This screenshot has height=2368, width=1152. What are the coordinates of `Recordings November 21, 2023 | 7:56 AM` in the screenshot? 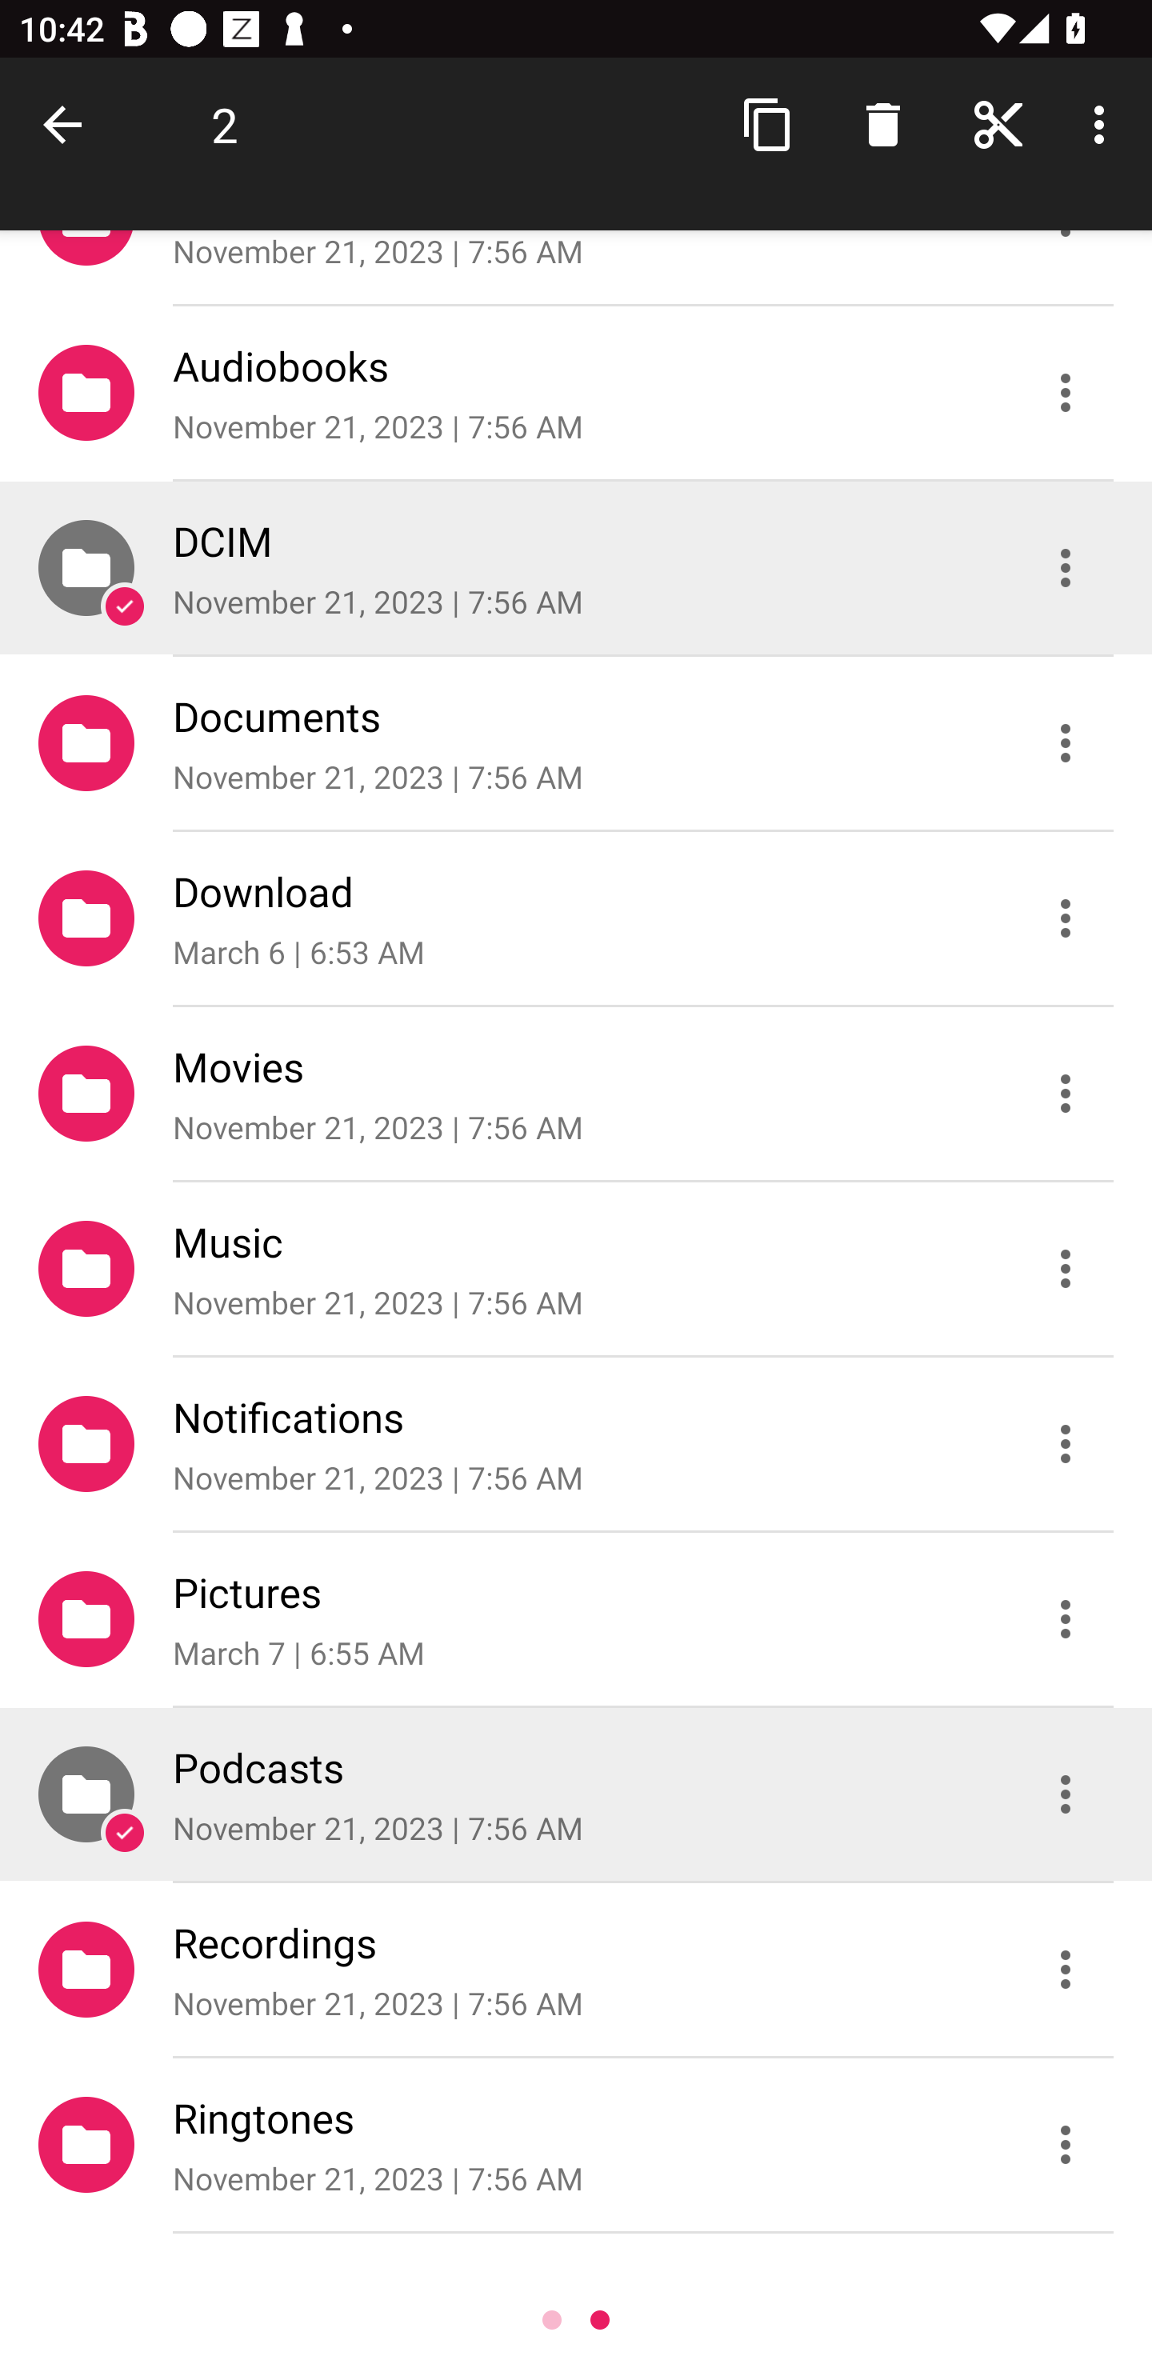 It's located at (576, 1969).